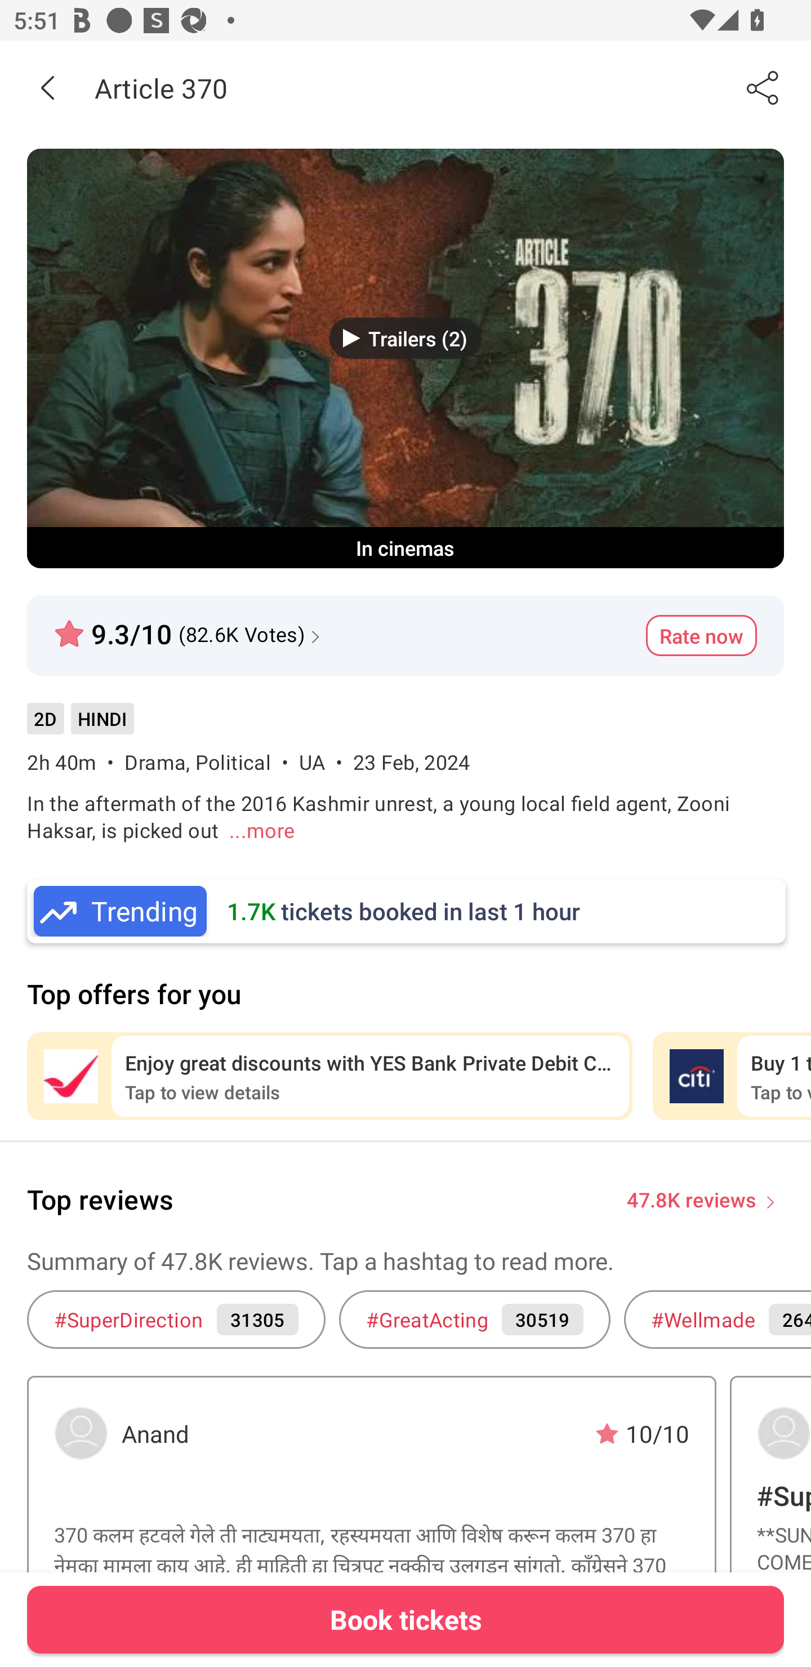 The height and width of the screenshot is (1667, 811). What do you see at coordinates (474, 1319) in the screenshot?
I see `#GreatActing 30519` at bounding box center [474, 1319].